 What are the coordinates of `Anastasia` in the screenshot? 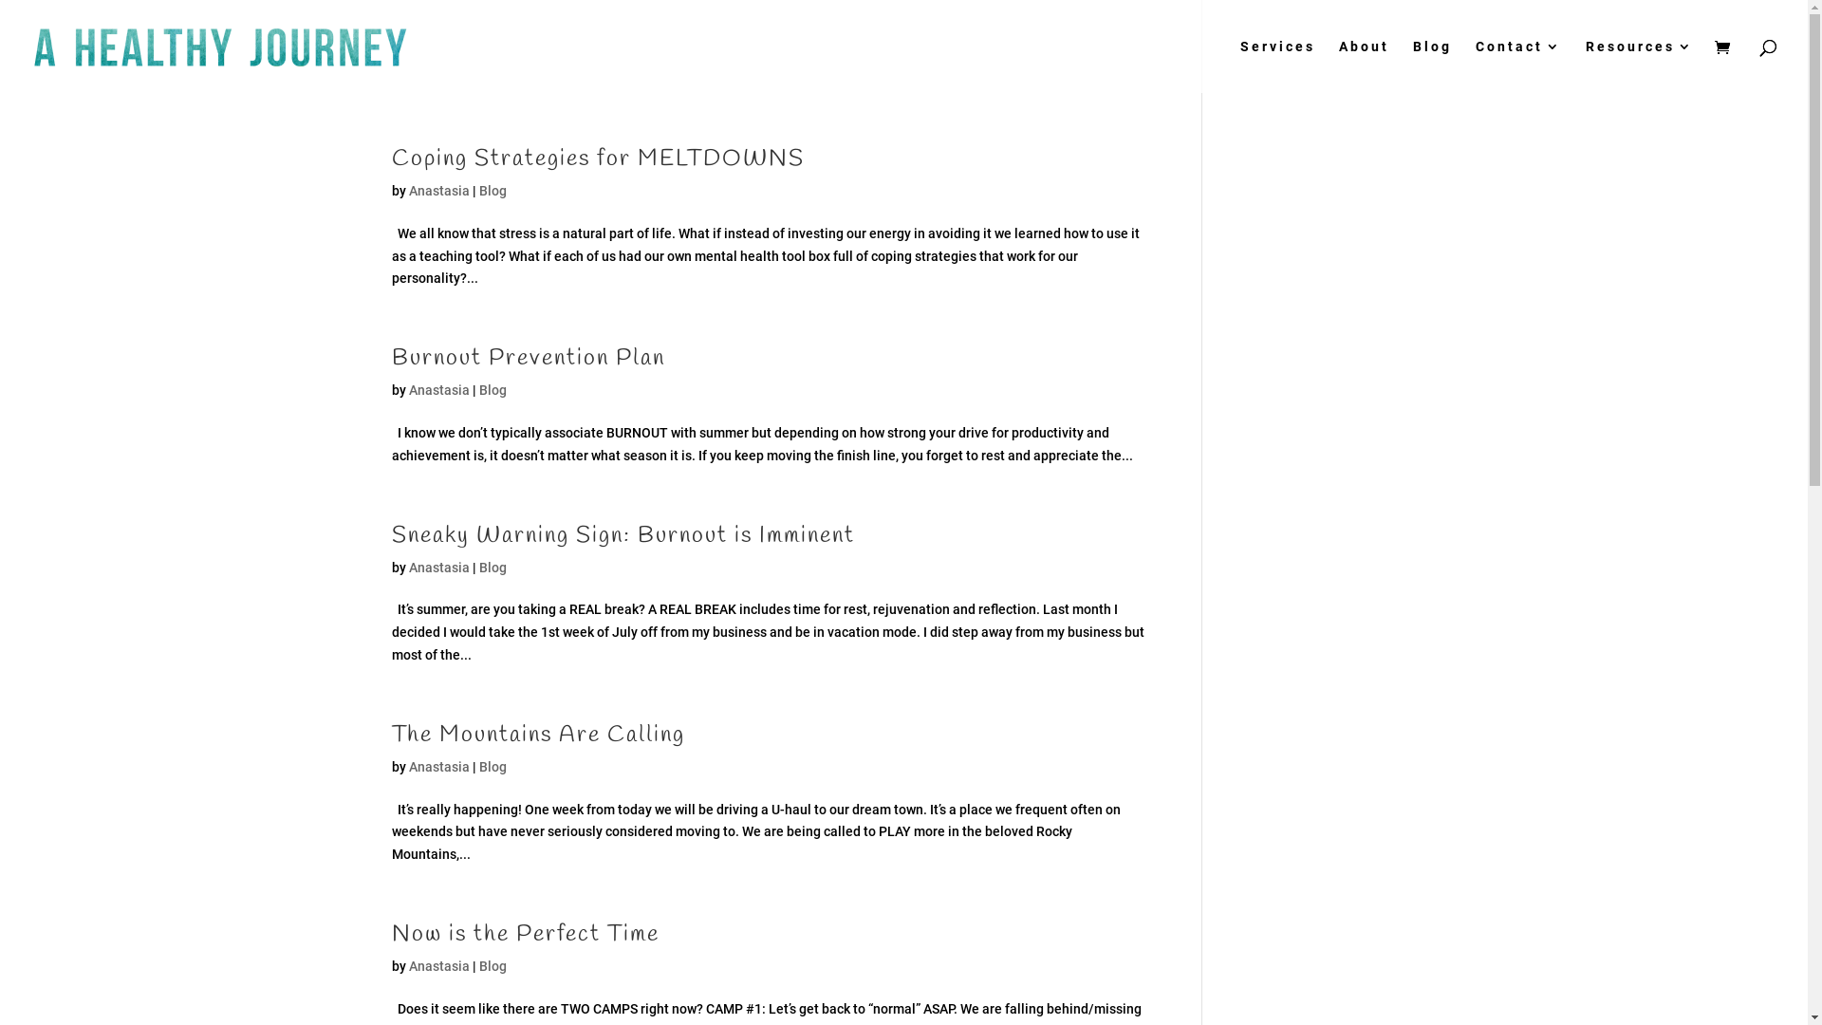 It's located at (438, 390).